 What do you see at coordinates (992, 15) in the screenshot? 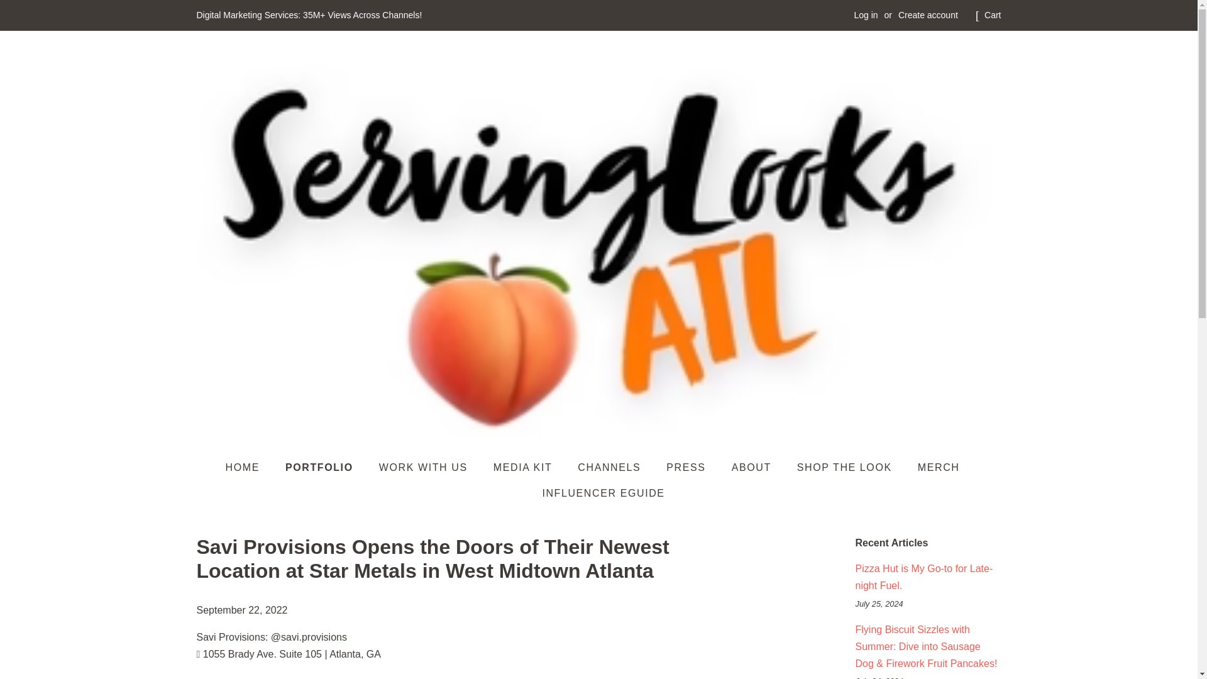
I see `Cart` at bounding box center [992, 15].